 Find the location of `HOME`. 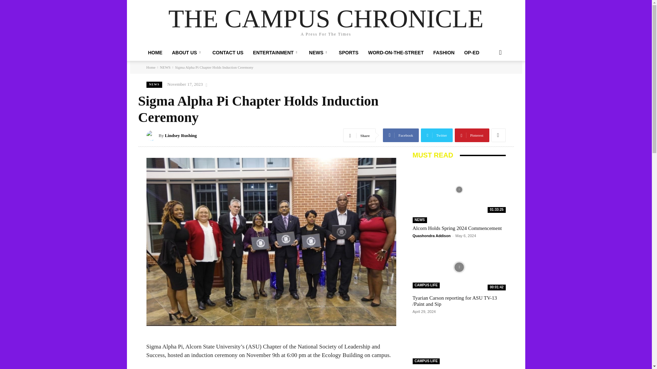

HOME is located at coordinates (155, 53).